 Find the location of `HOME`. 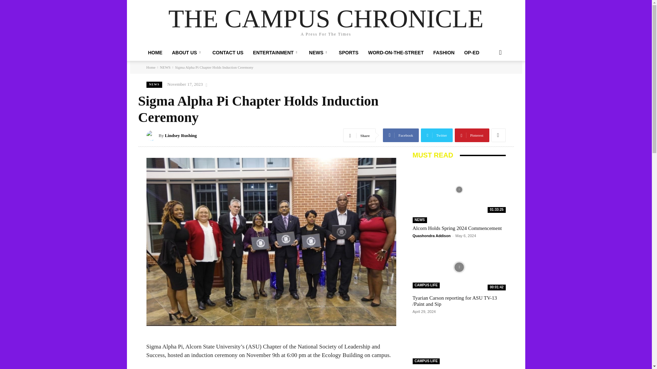

HOME is located at coordinates (155, 53).